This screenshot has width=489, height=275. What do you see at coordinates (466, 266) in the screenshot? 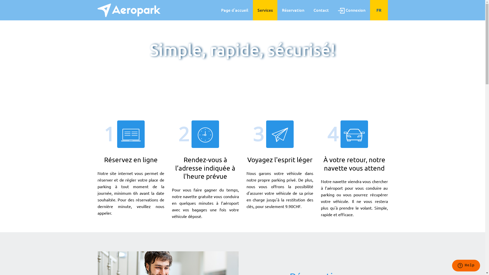
I see `Opens a widget where you can chat to one of our agents` at bounding box center [466, 266].